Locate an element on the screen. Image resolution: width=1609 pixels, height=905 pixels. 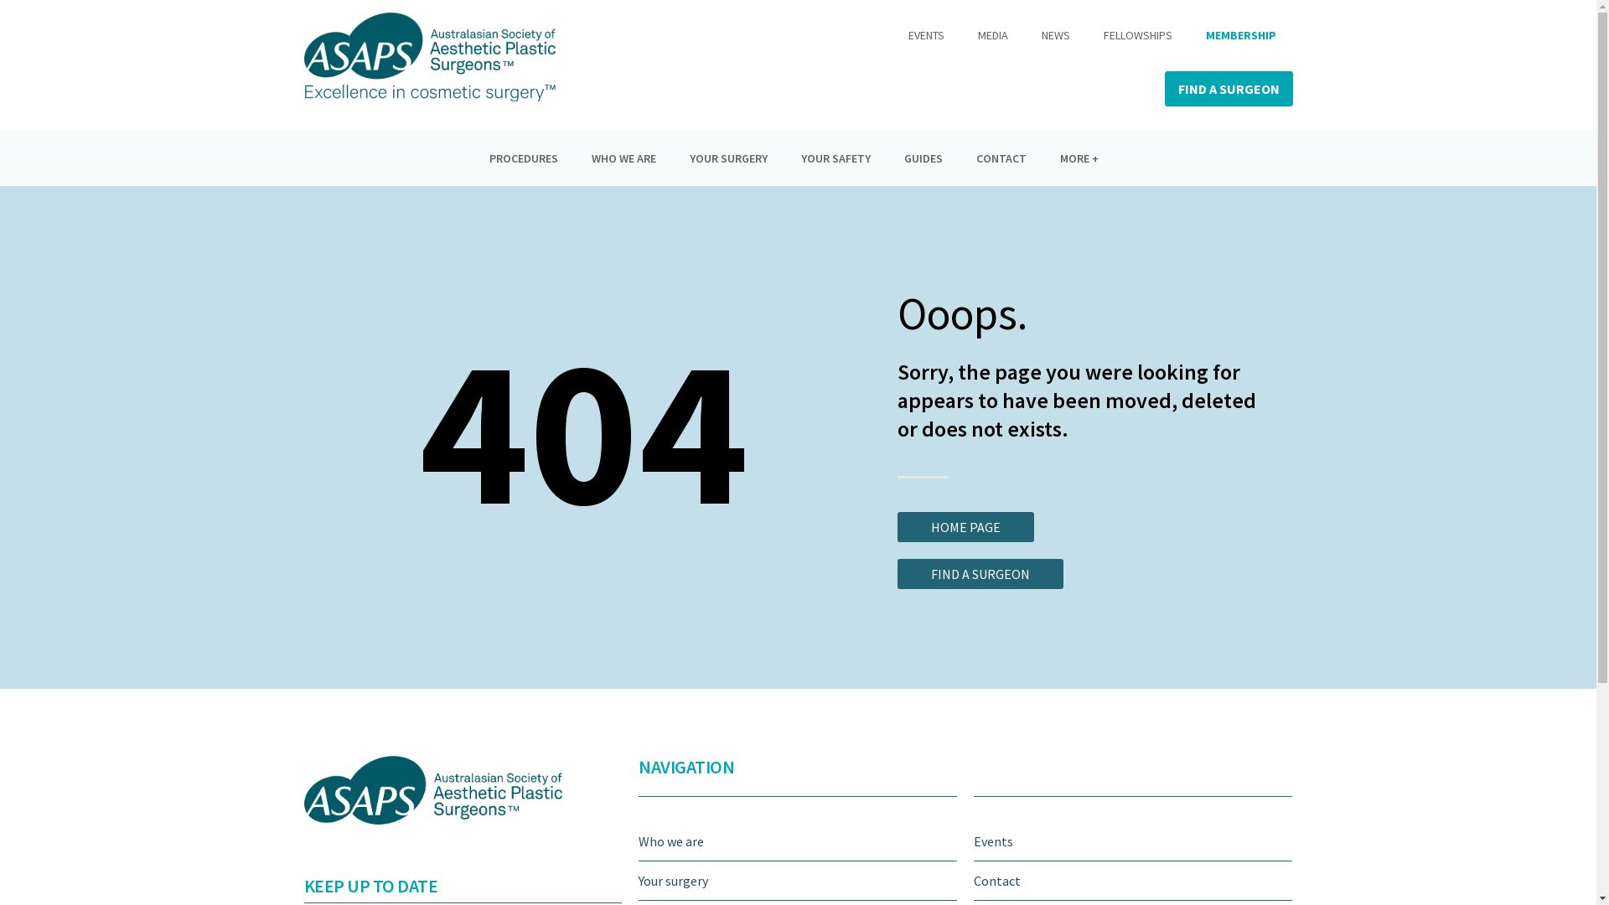
NEWS is located at coordinates (1055, 35).